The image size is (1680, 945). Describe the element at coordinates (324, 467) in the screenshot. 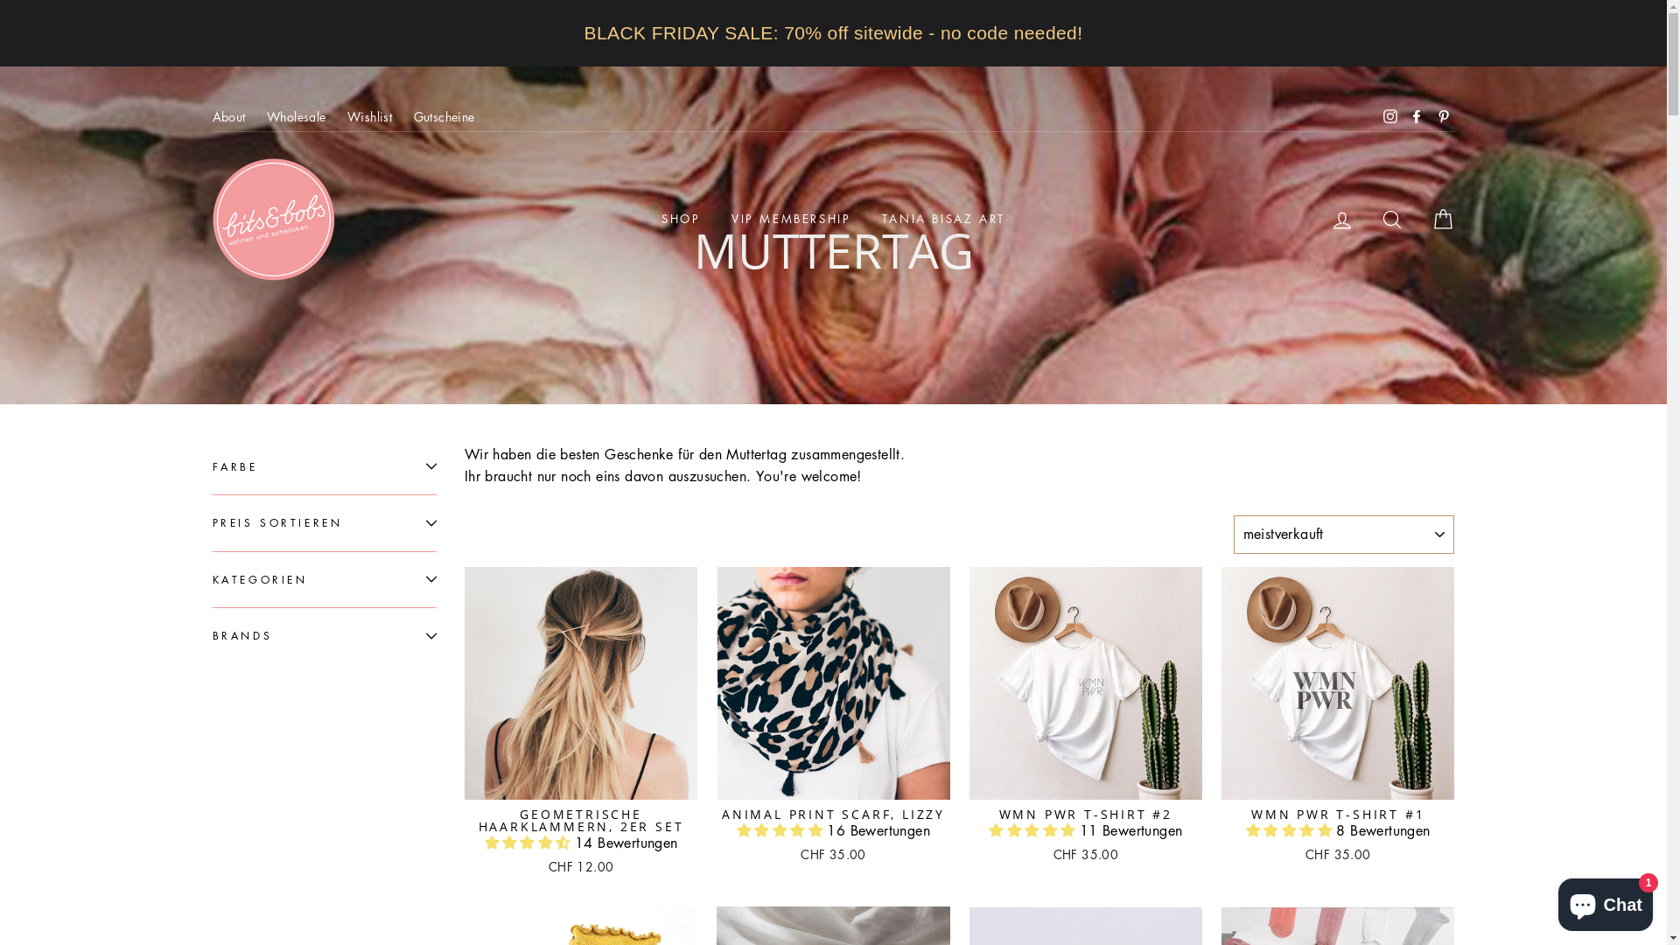

I see `FARBE` at that location.